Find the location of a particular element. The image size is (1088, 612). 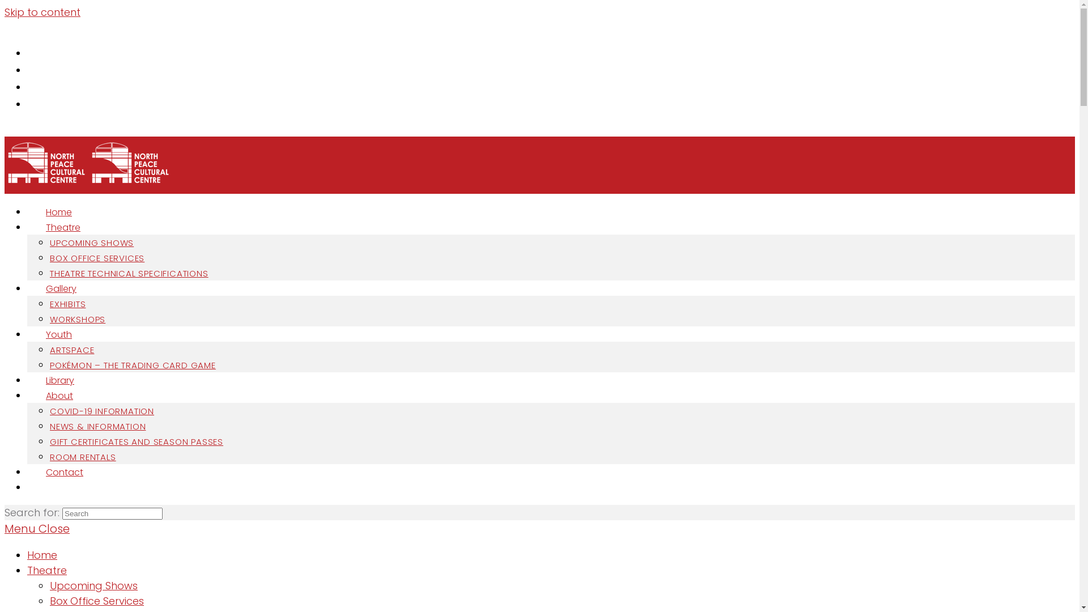

About is located at coordinates (57, 396).